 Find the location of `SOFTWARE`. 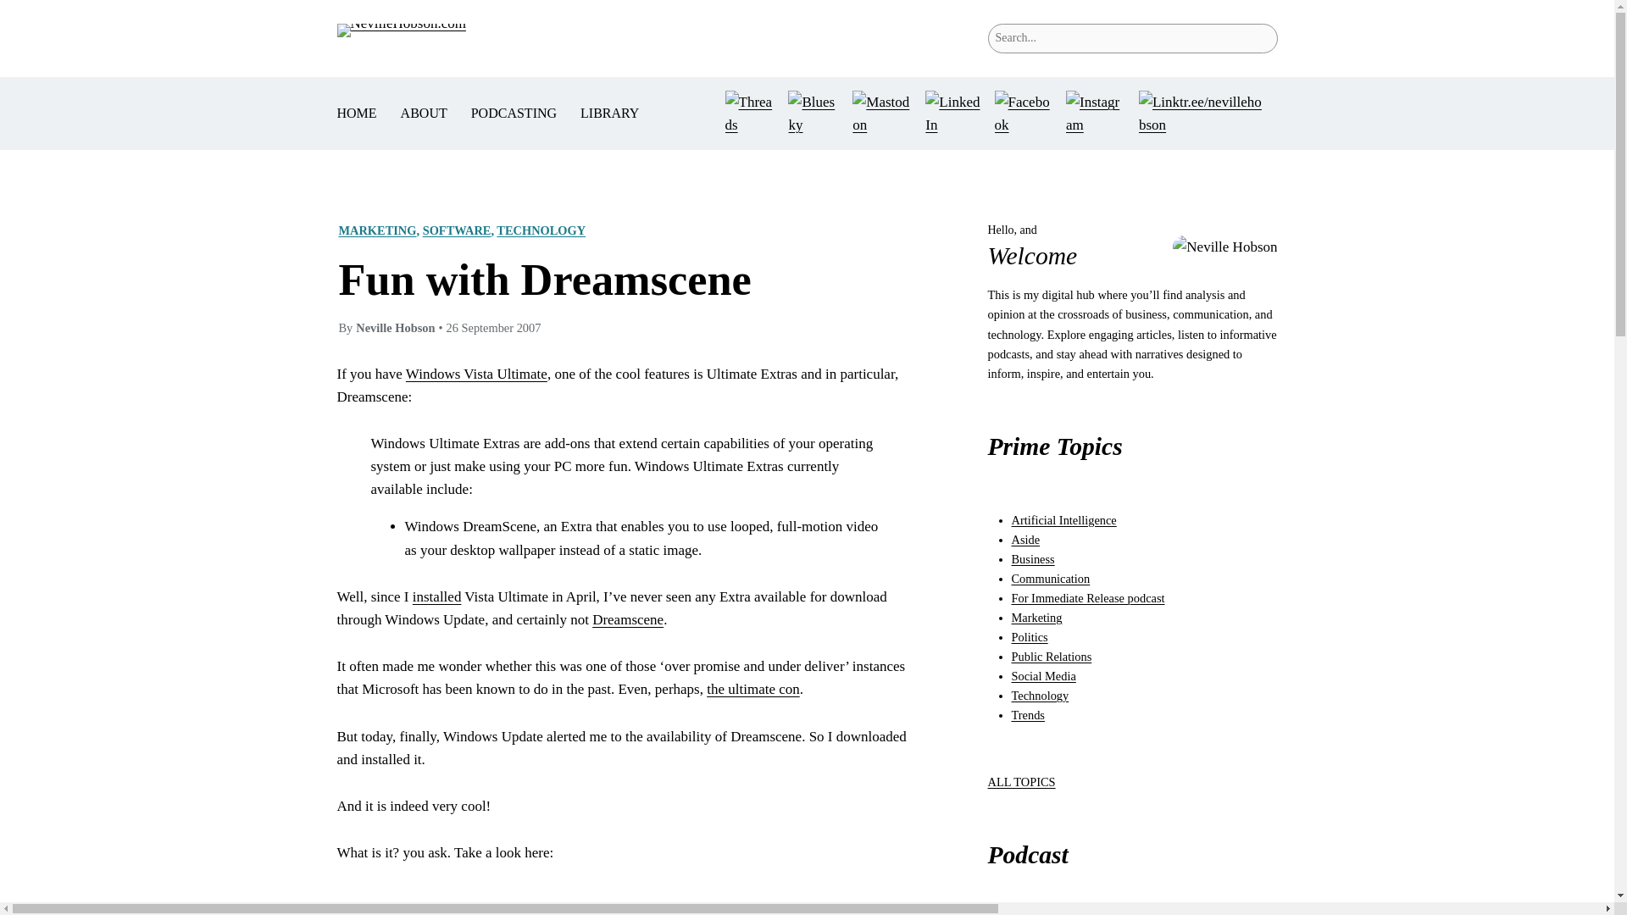

SOFTWARE is located at coordinates (457, 230).